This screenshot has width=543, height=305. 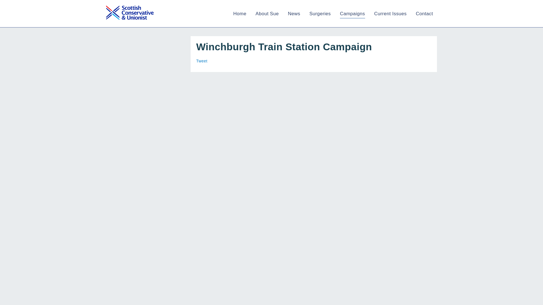 What do you see at coordinates (202, 61) in the screenshot?
I see `Tweet` at bounding box center [202, 61].